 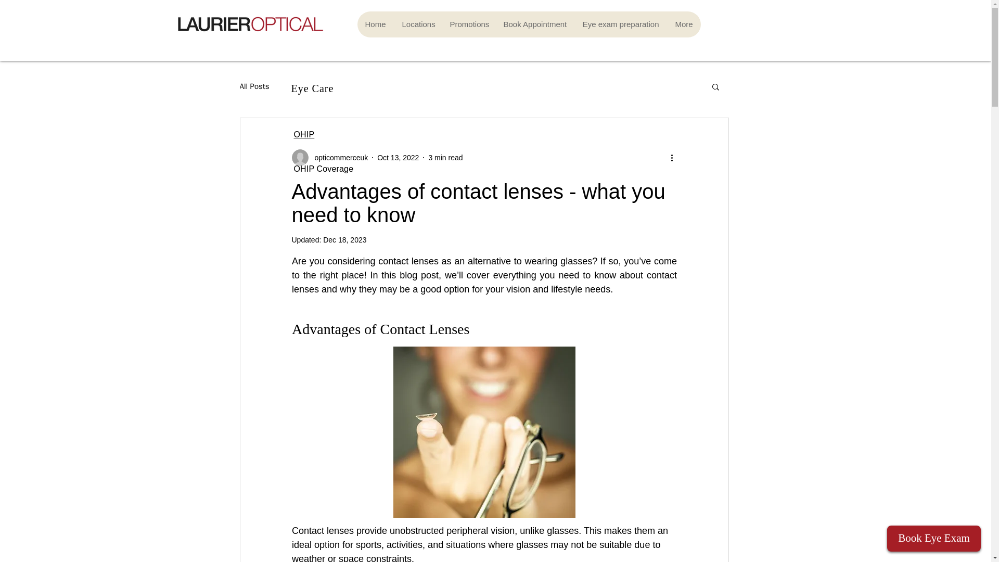 I want to click on Oct 13, 2022, so click(x=398, y=157).